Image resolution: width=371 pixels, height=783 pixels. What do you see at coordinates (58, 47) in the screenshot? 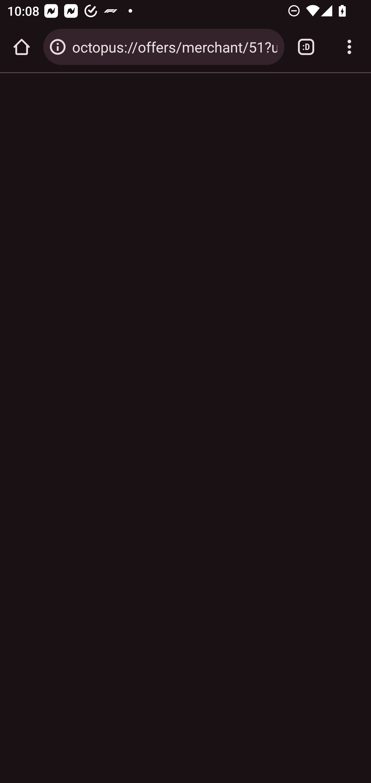
I see `Your connection to this site is not secure` at bounding box center [58, 47].